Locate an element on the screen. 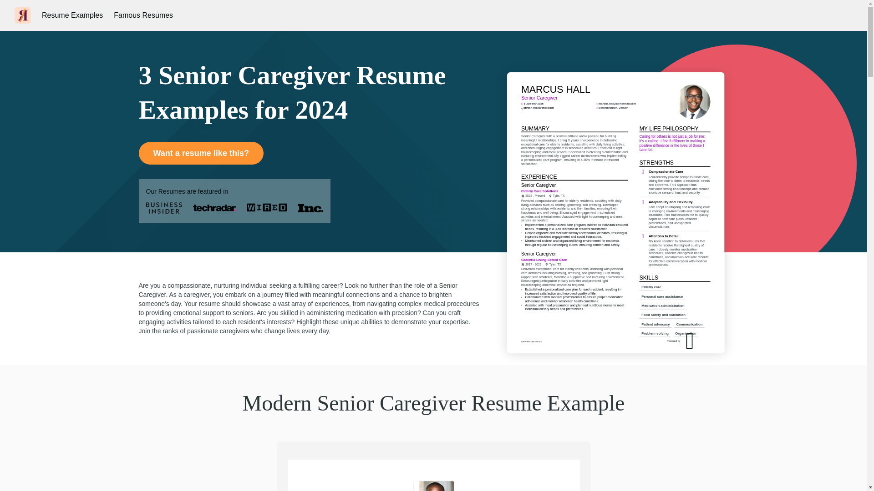 The width and height of the screenshot is (874, 491). Resume Examples is located at coordinates (72, 15).